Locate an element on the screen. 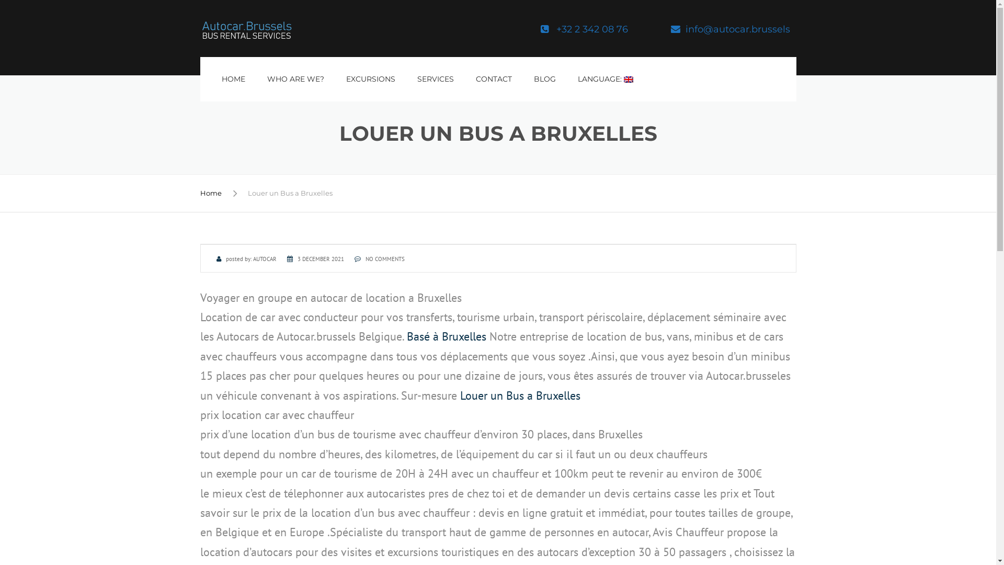 The image size is (1004, 565). BLOG is located at coordinates (545, 80).